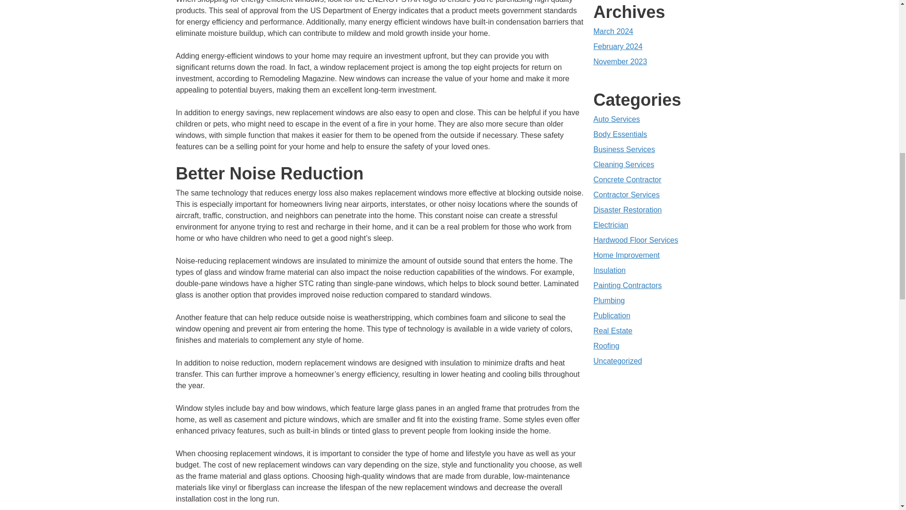 The image size is (906, 510). Describe the element at coordinates (628, 285) in the screenshot. I see `Painting Contractors` at that location.